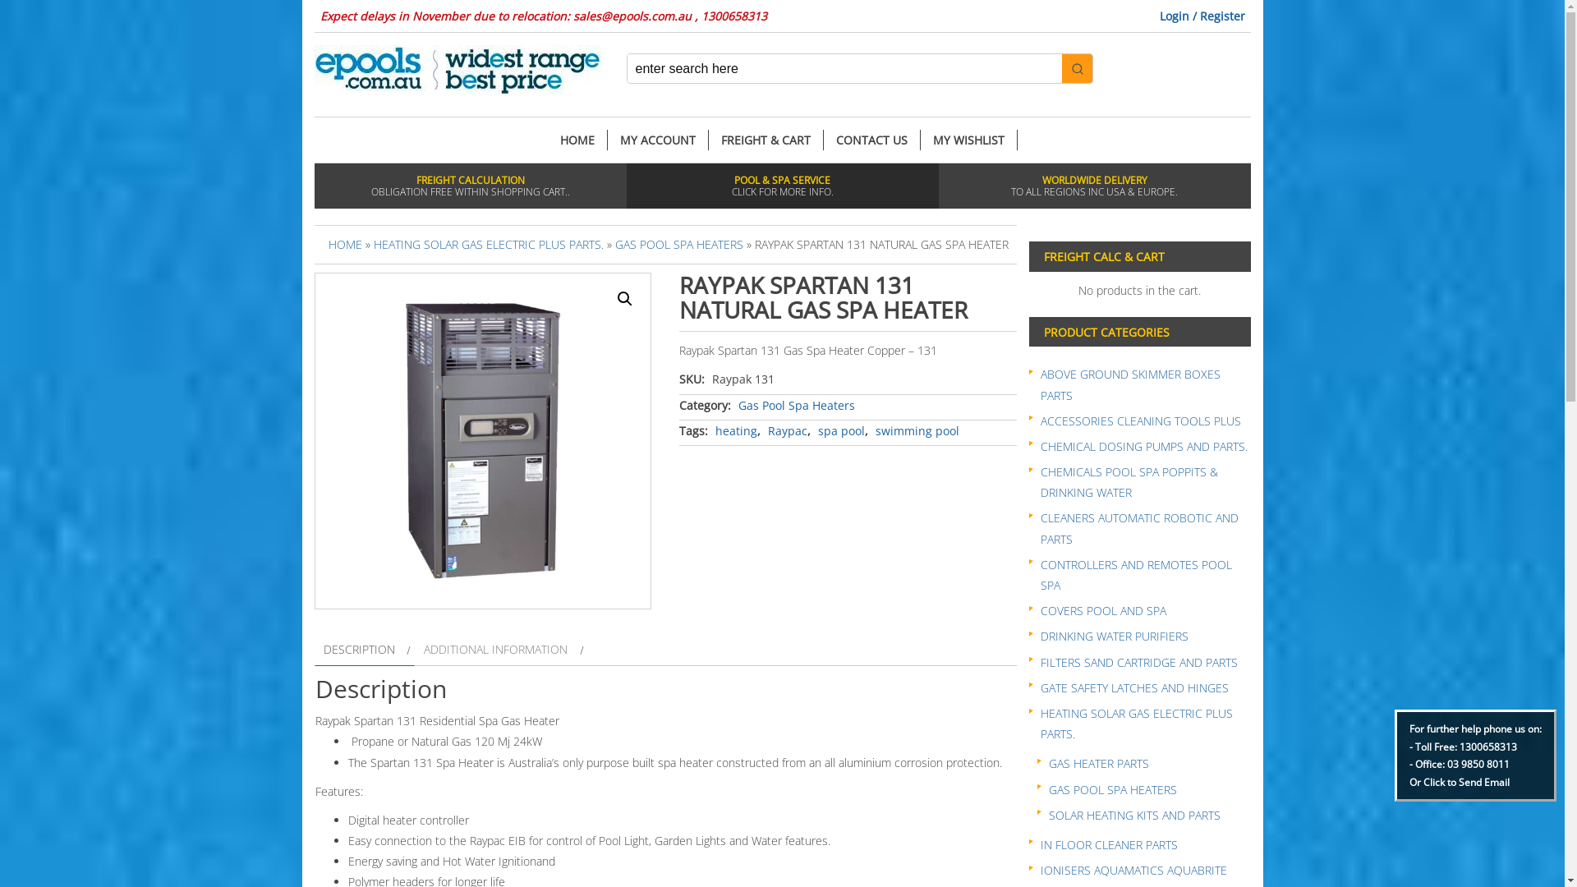 The width and height of the screenshot is (1577, 887). Describe the element at coordinates (659, 140) in the screenshot. I see `MY ACCOUNT` at that location.